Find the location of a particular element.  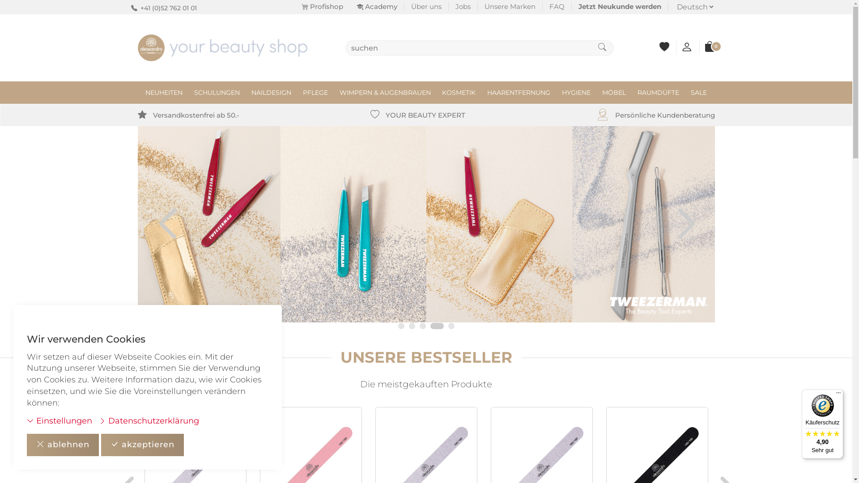

Einstellungen is located at coordinates (60, 421).